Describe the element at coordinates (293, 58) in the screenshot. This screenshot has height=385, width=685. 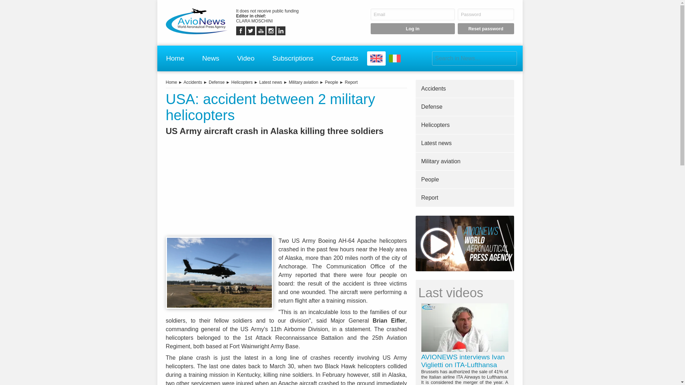
I see `Subscriptions` at that location.